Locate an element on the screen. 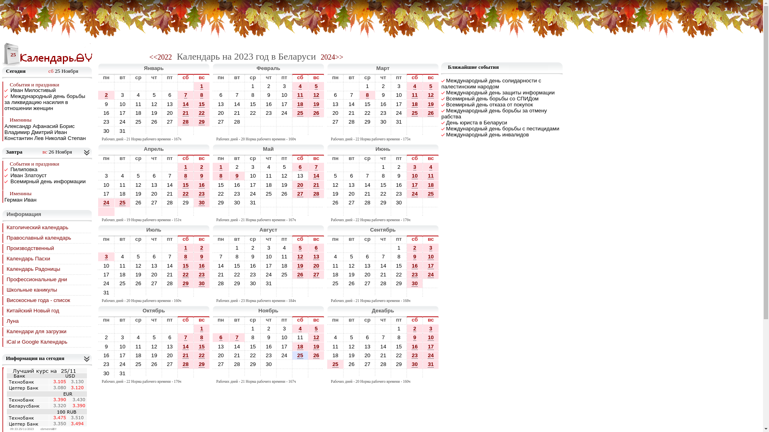  25 is located at coordinates (123, 203).